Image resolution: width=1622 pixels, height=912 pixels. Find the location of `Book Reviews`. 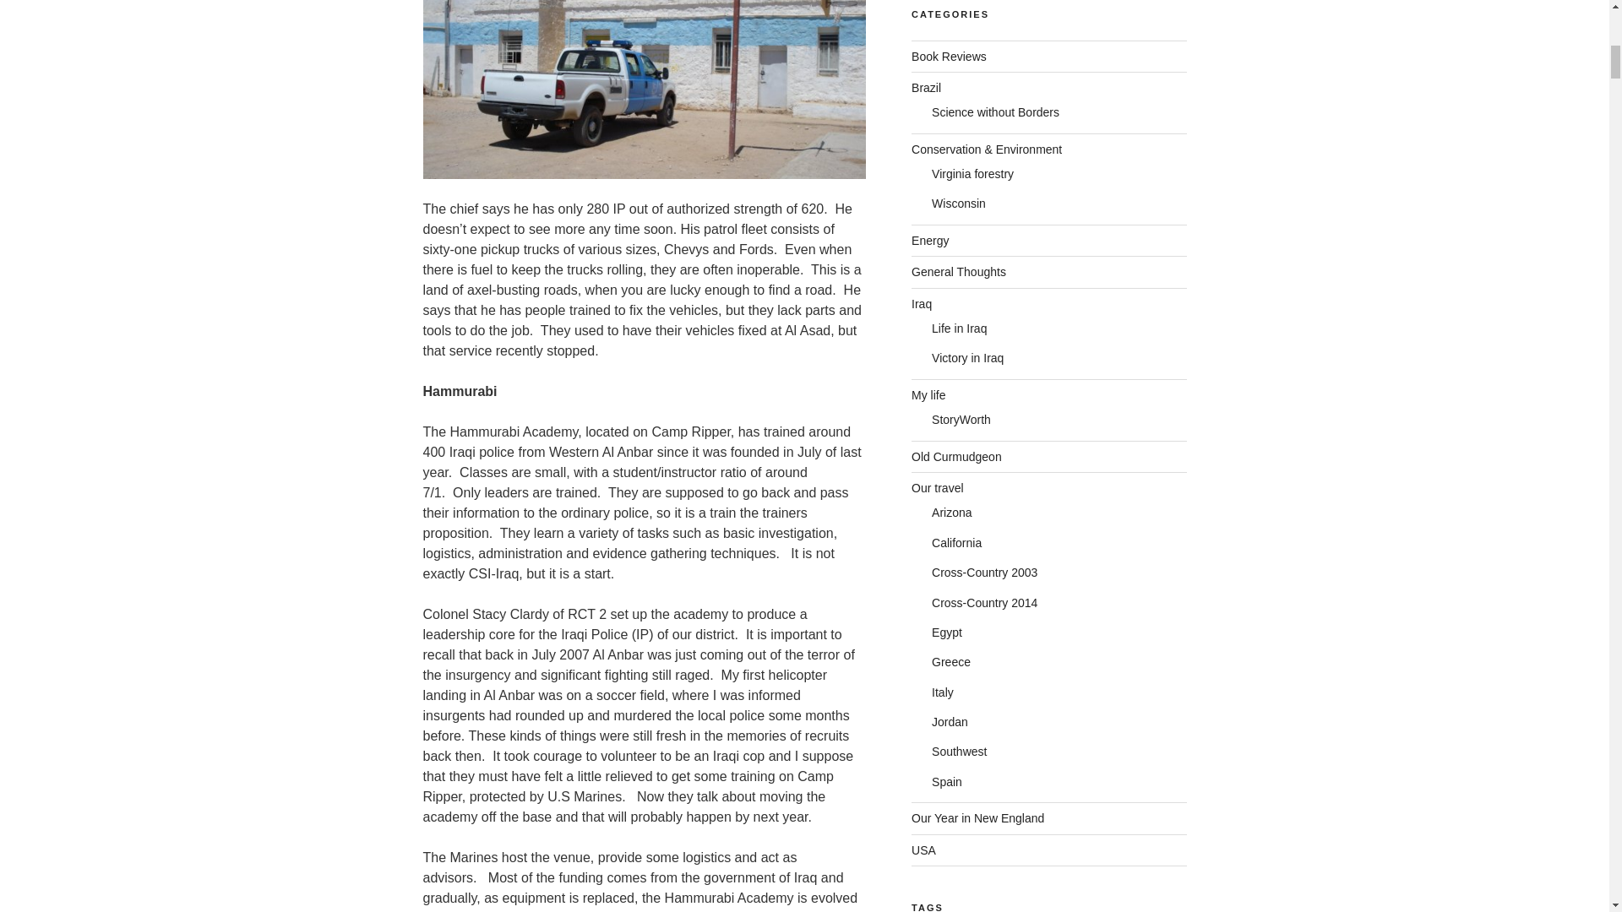

Book Reviews is located at coordinates (949, 56).